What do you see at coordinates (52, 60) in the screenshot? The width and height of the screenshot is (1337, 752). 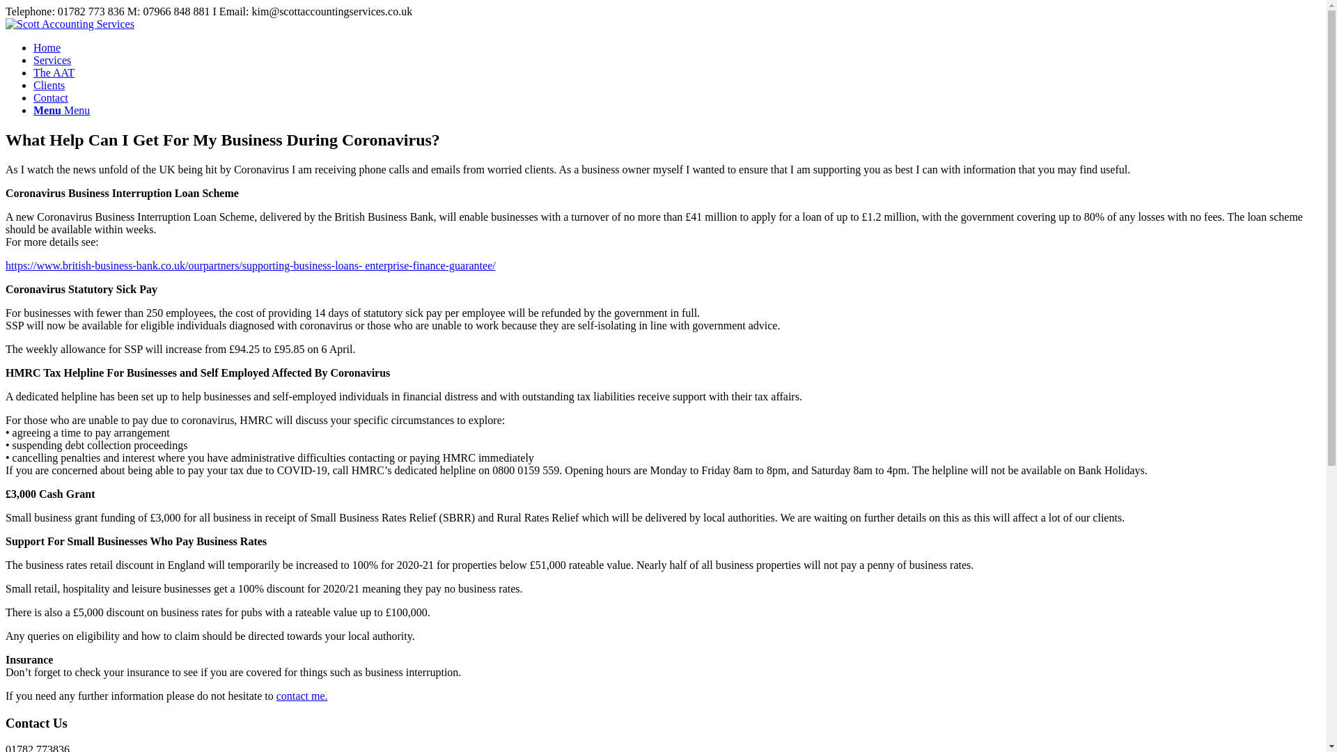 I see `Services` at bounding box center [52, 60].